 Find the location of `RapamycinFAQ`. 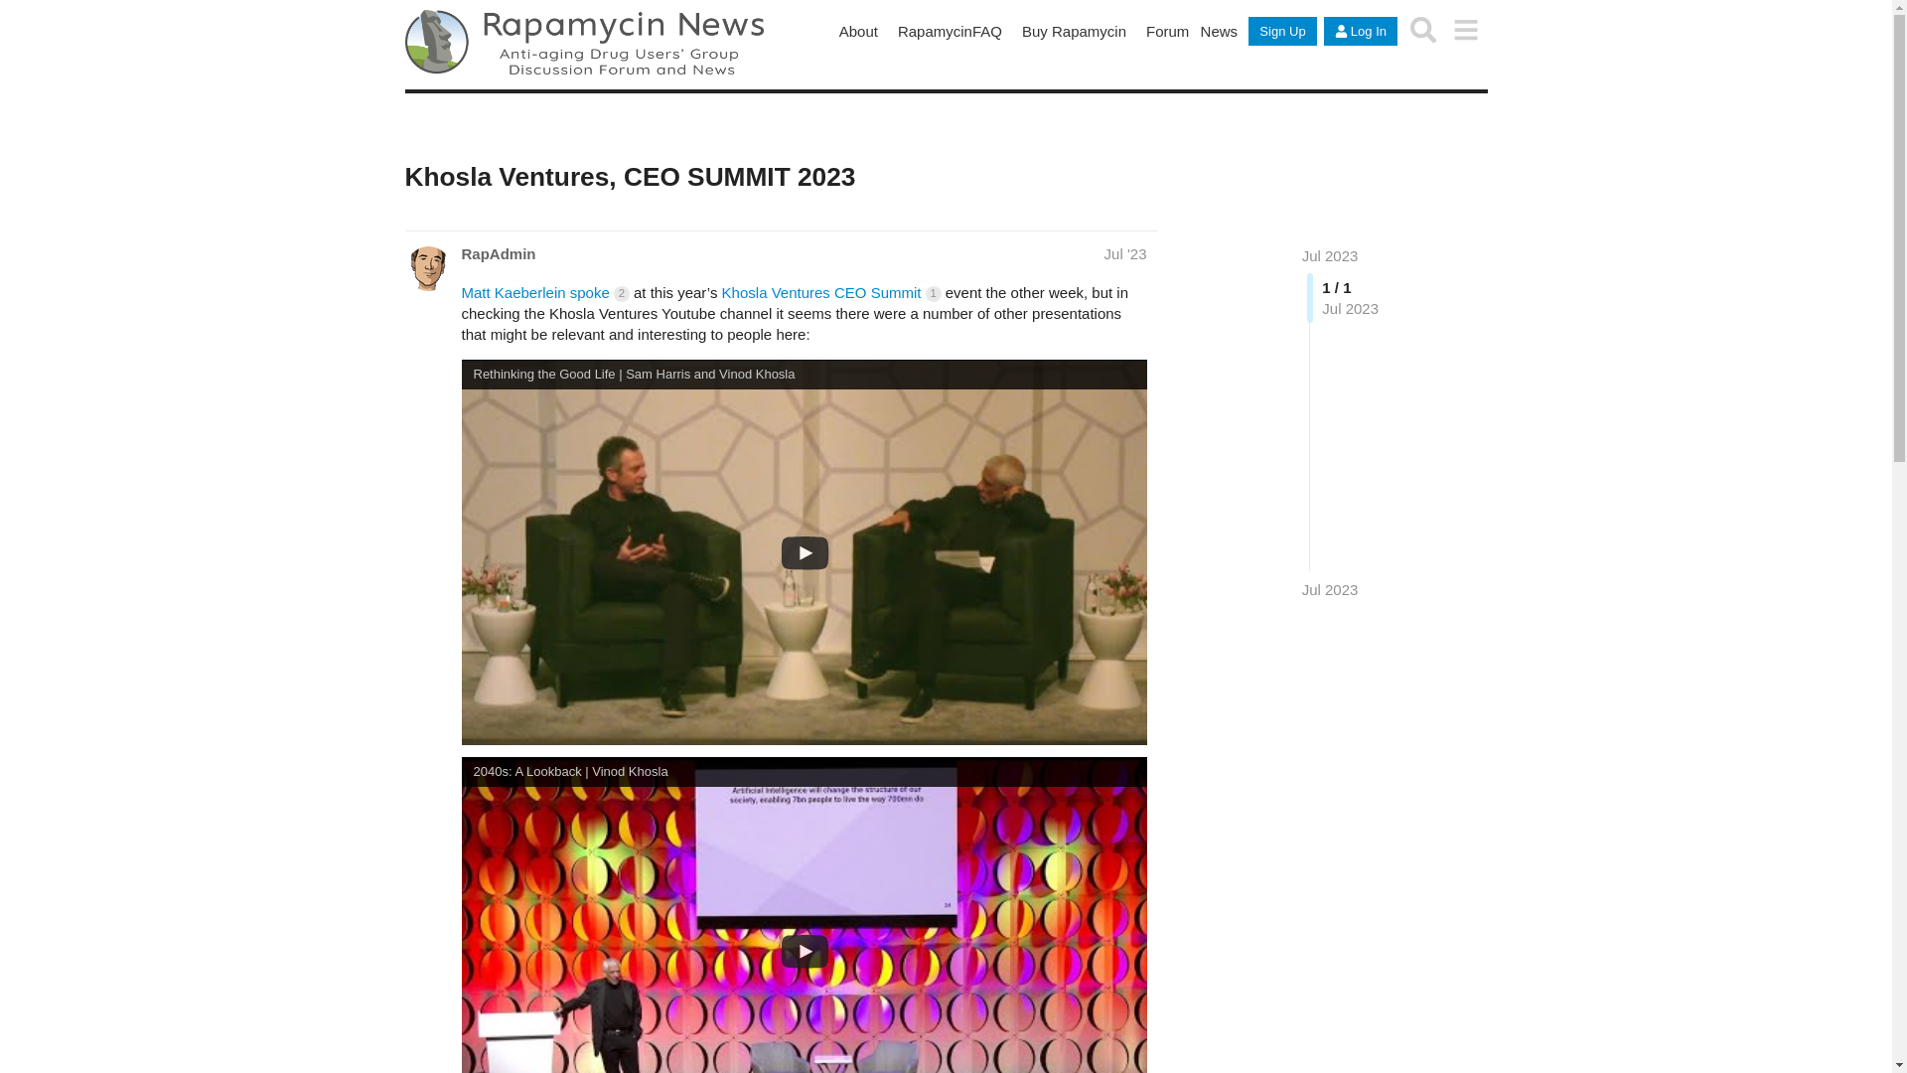

RapamycinFAQ is located at coordinates (950, 32).